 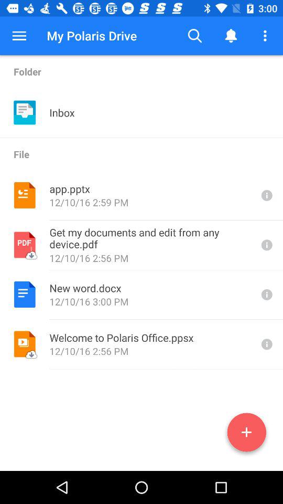 What do you see at coordinates (266, 195) in the screenshot?
I see `more information` at bounding box center [266, 195].